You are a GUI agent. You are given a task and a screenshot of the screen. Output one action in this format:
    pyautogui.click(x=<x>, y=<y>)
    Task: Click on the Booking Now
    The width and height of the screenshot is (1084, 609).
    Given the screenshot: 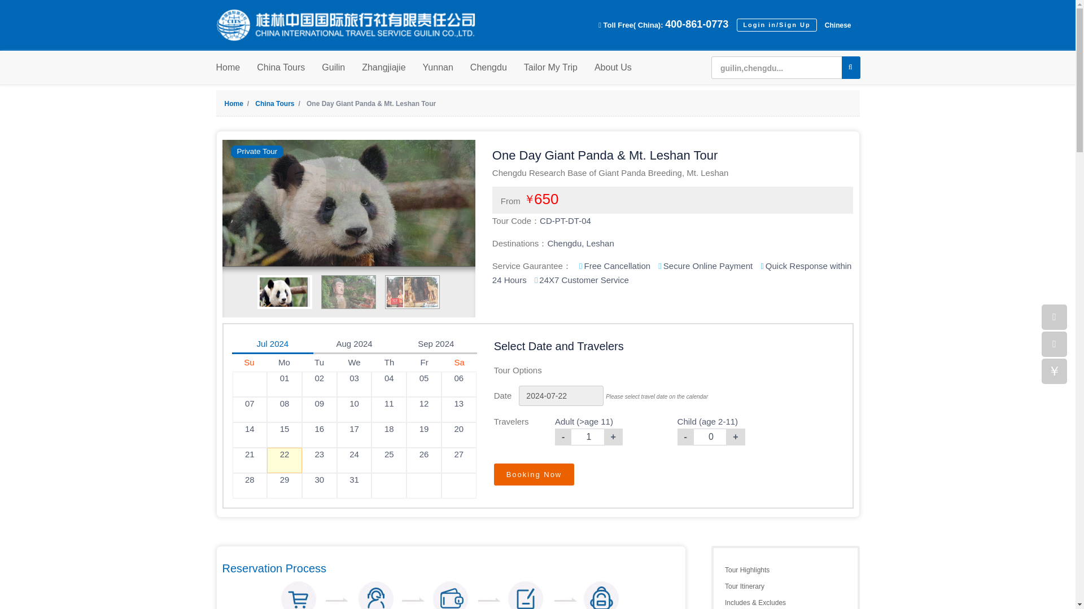 What is the action you would take?
    pyautogui.click(x=534, y=474)
    